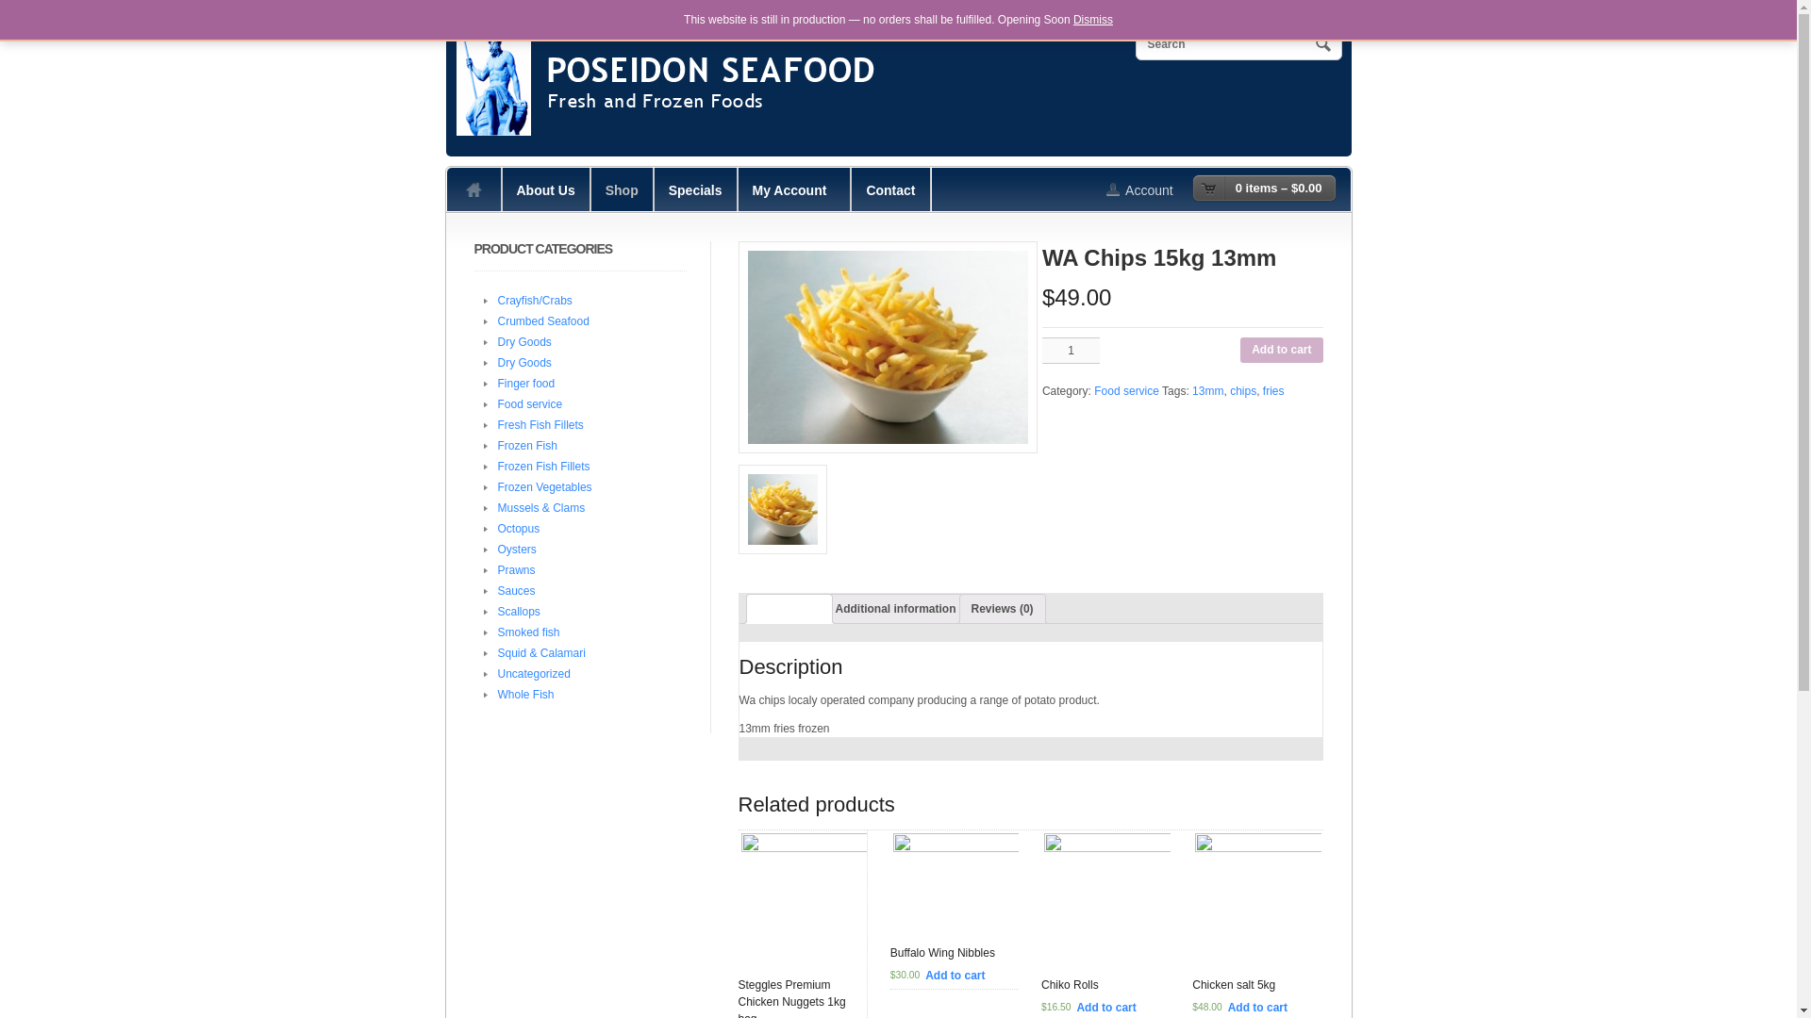  Describe the element at coordinates (622, 189) in the screenshot. I see `Shop` at that location.